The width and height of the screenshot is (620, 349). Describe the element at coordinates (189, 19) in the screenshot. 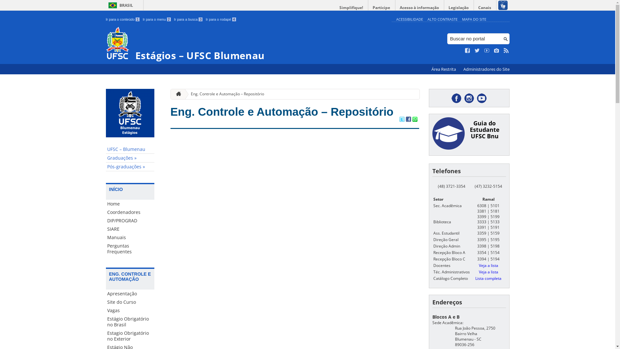

I see `Ir para a busca 3` at that location.